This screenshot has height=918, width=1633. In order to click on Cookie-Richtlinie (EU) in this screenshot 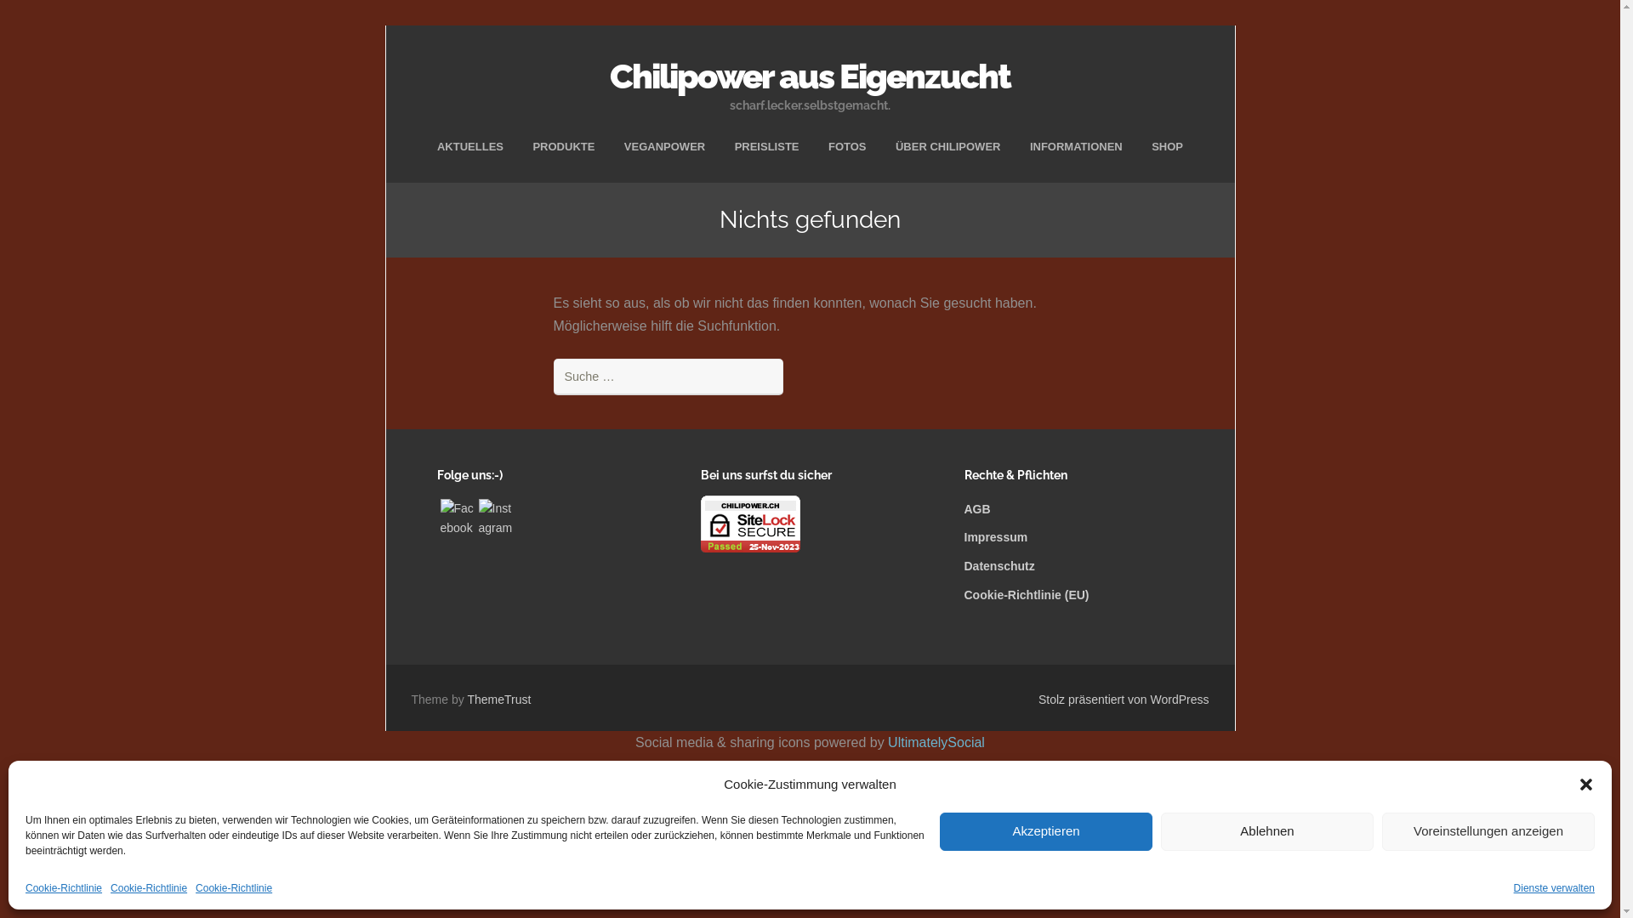, I will do `click(1027, 595)`.